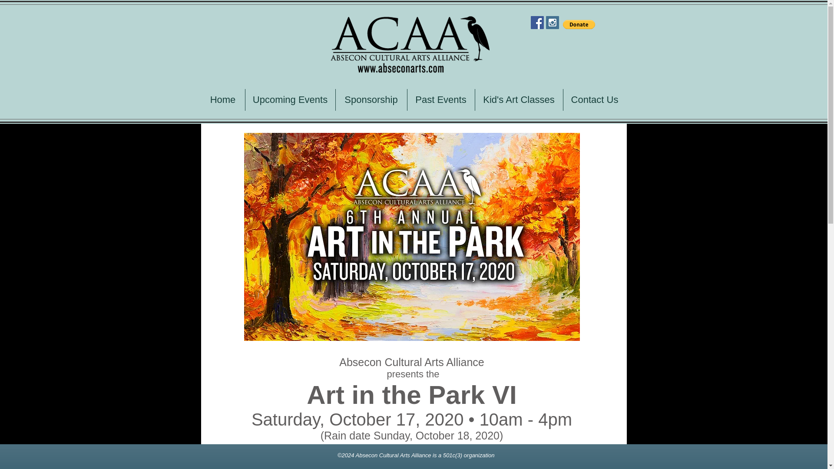 This screenshot has width=834, height=469. What do you see at coordinates (518, 100) in the screenshot?
I see `Kid's Art Classes` at bounding box center [518, 100].